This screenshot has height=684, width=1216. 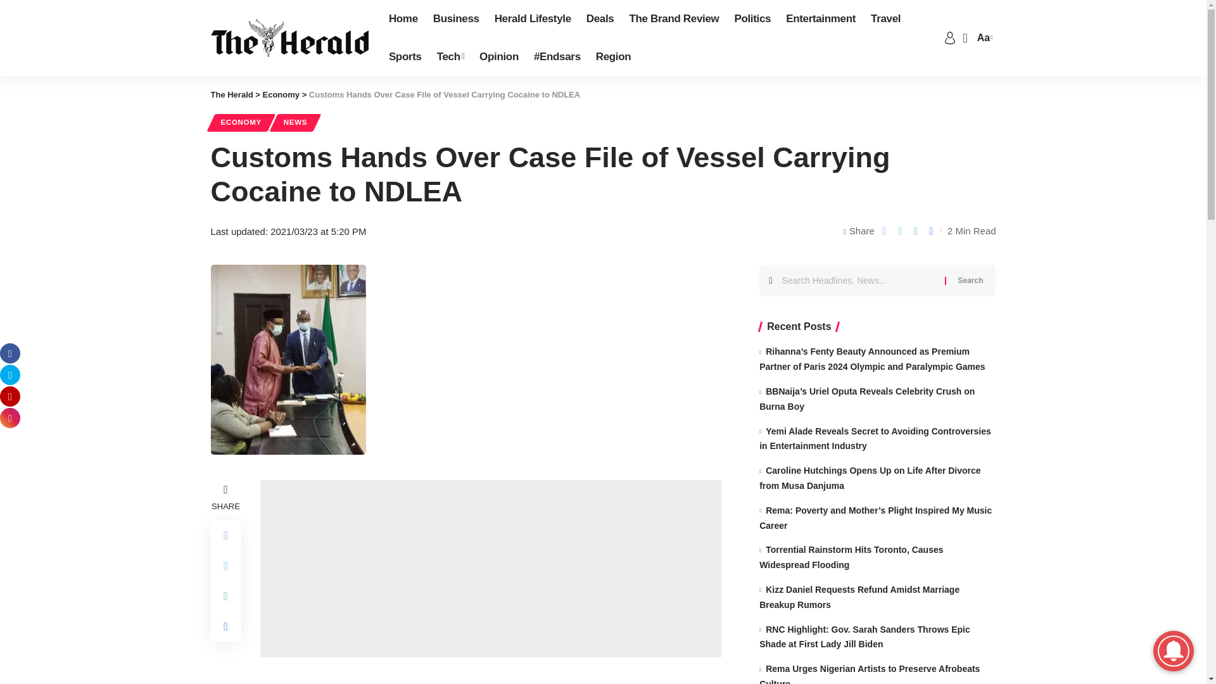 What do you see at coordinates (752, 19) in the screenshot?
I see `Politics` at bounding box center [752, 19].